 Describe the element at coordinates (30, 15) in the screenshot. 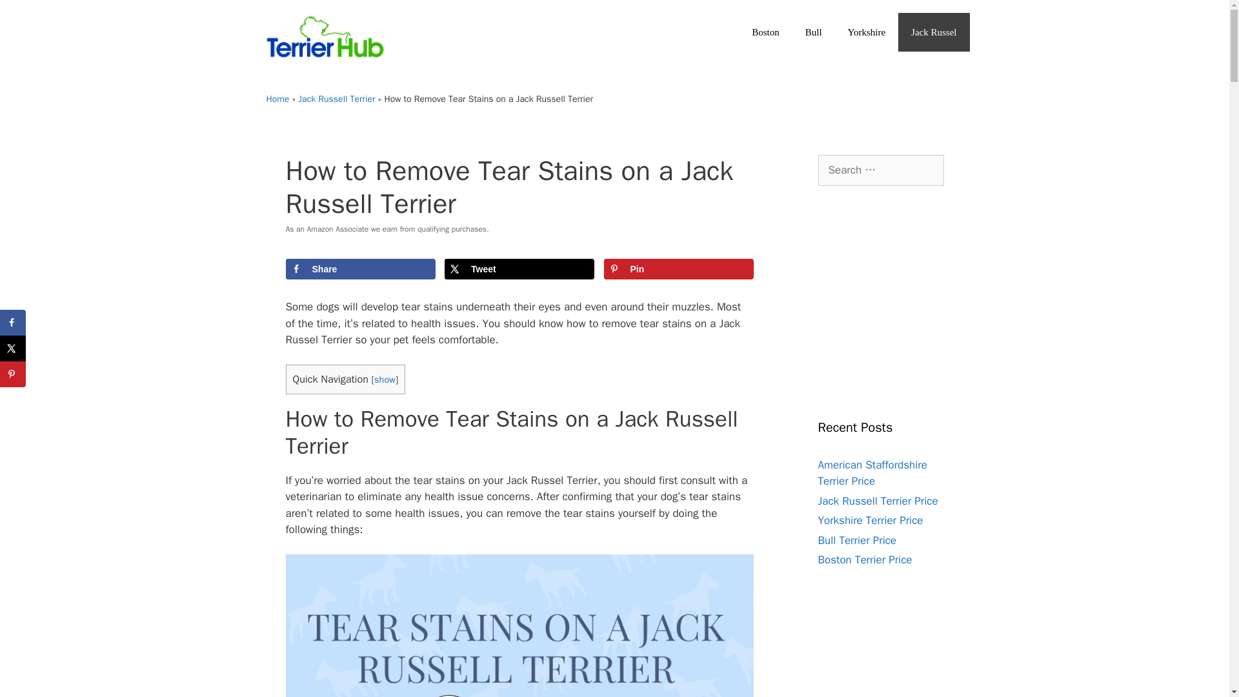

I see `Search` at that location.